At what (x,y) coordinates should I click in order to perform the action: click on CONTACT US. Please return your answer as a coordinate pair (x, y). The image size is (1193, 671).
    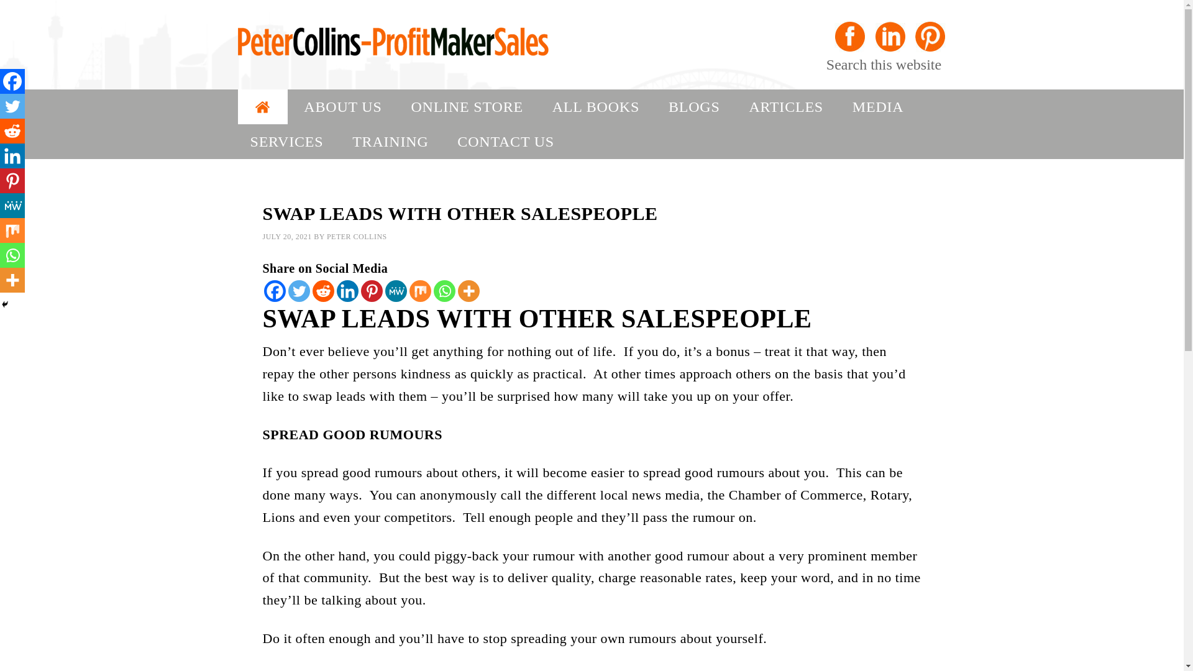
    Looking at the image, I should click on (506, 141).